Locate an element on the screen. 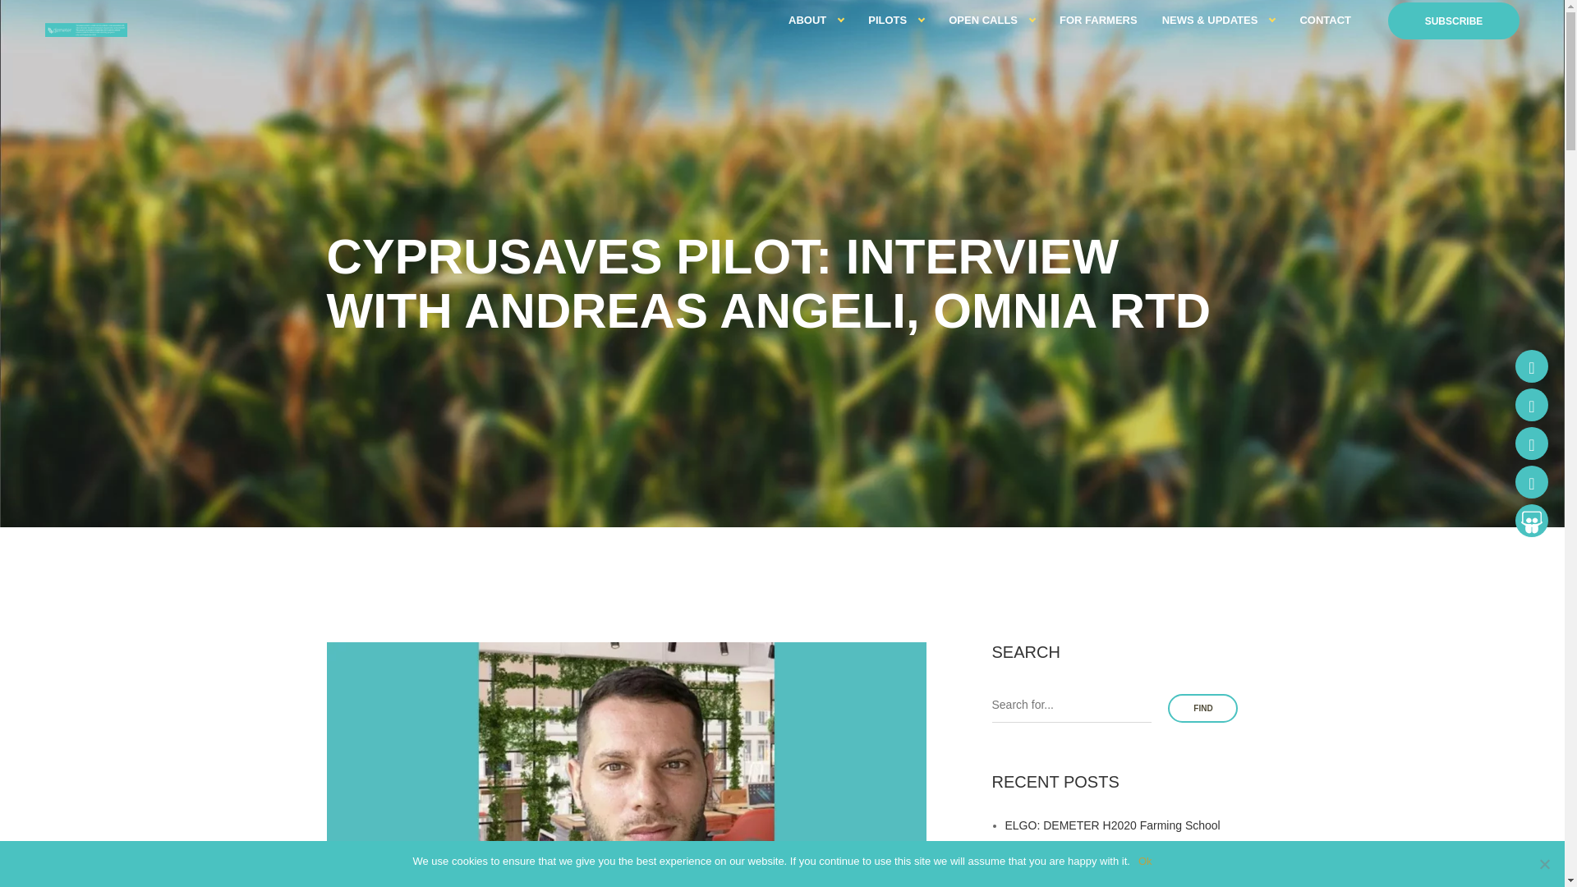 This screenshot has width=1577, height=887. FIND is located at coordinates (1202, 708).